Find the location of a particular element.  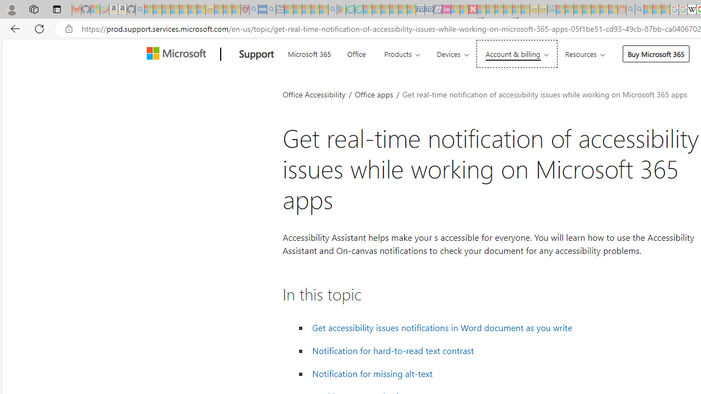

Office is located at coordinates (356, 53).